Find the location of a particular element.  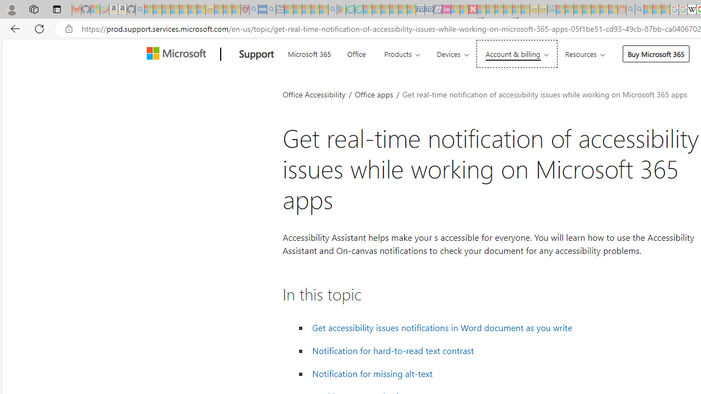

Office is located at coordinates (356, 53).